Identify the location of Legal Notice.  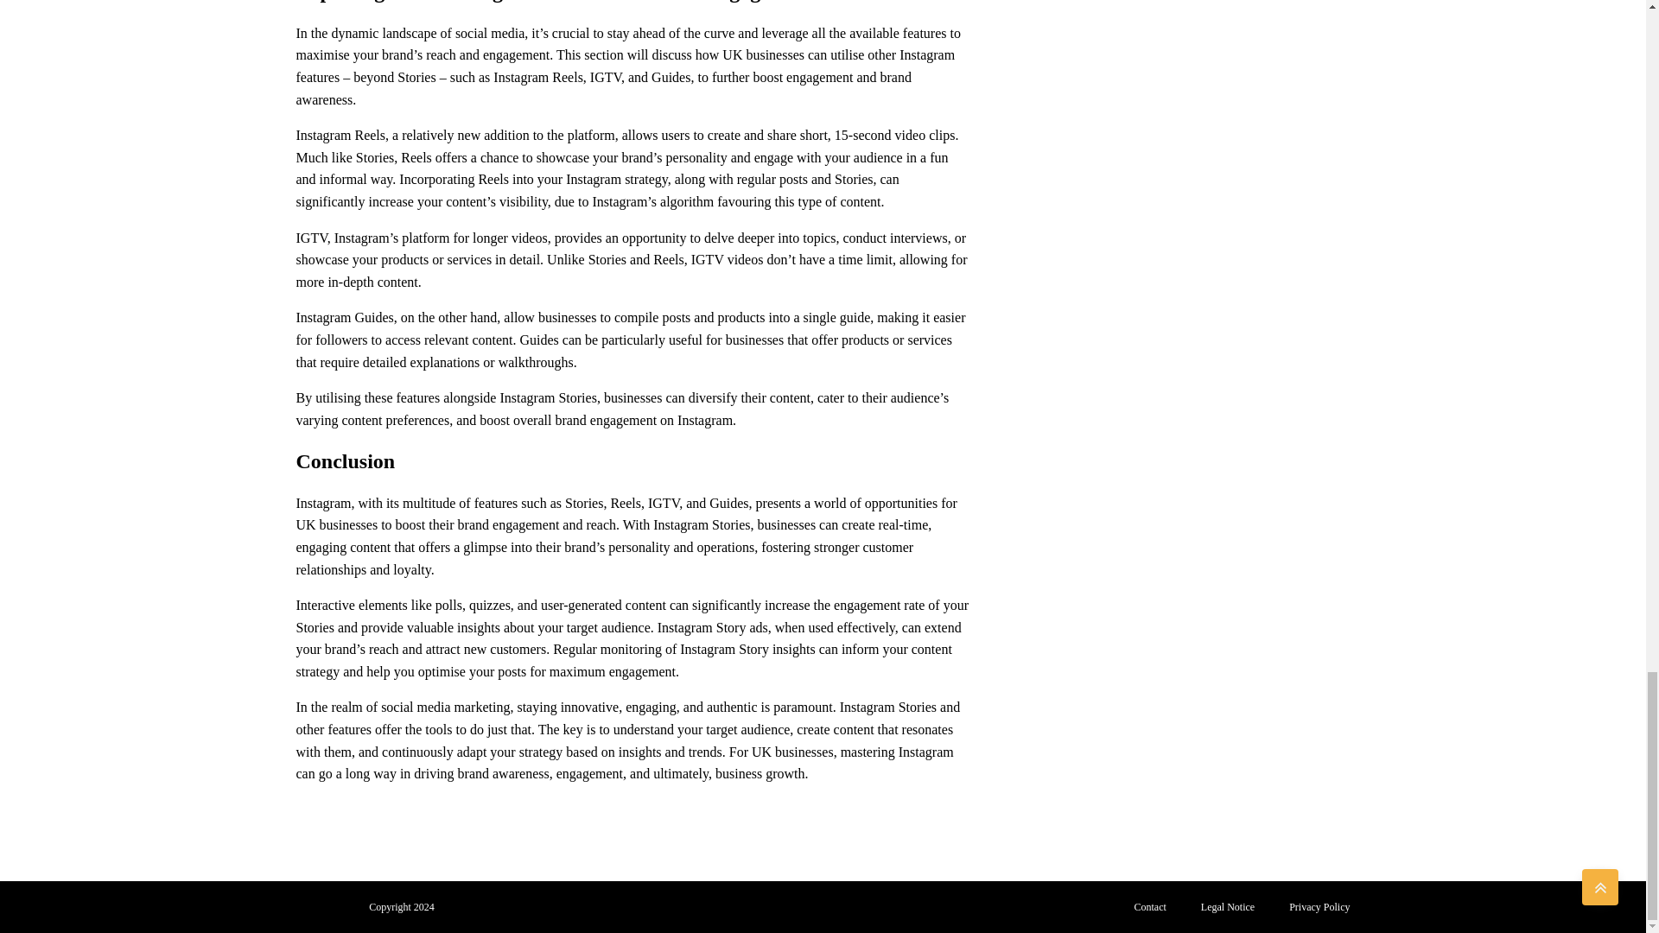
(1228, 907).